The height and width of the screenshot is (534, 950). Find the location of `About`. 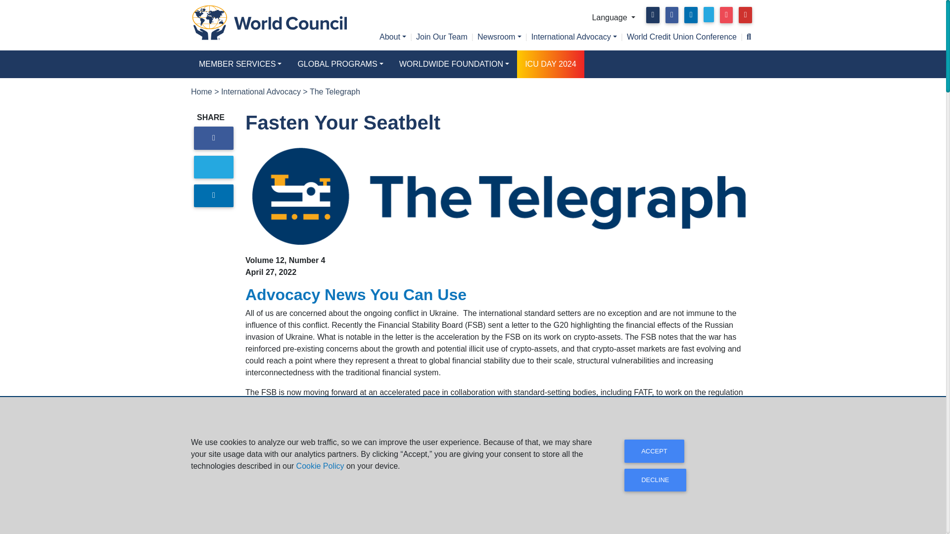

About is located at coordinates (393, 37).